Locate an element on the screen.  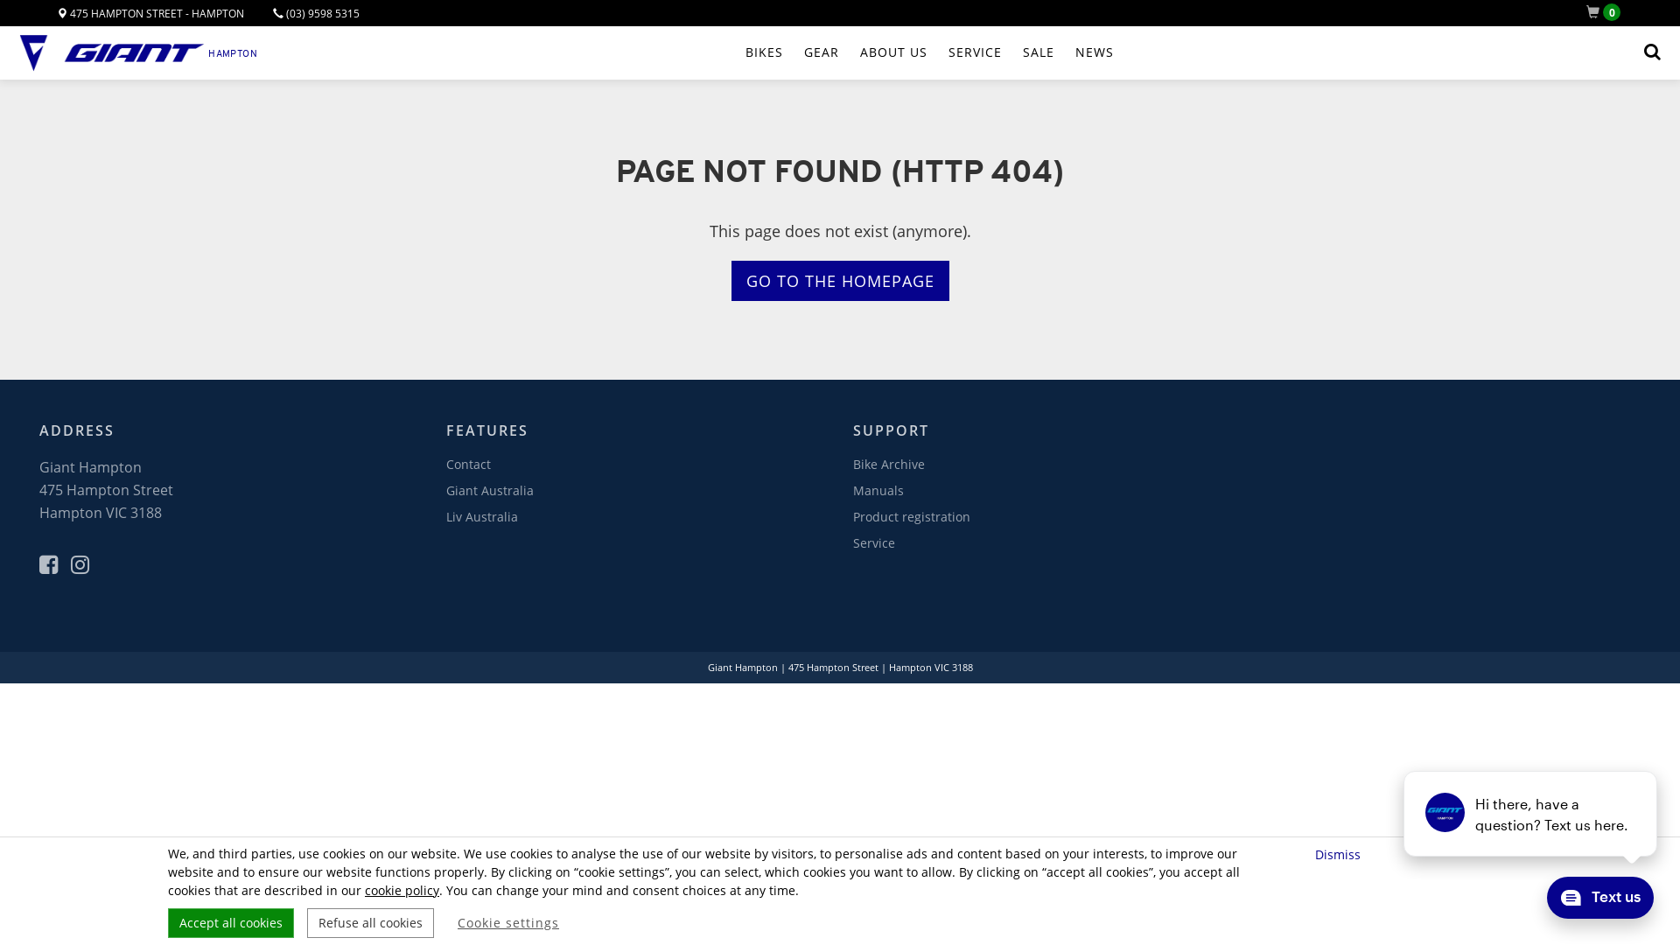
Dismiss is located at coordinates (1340, 854).